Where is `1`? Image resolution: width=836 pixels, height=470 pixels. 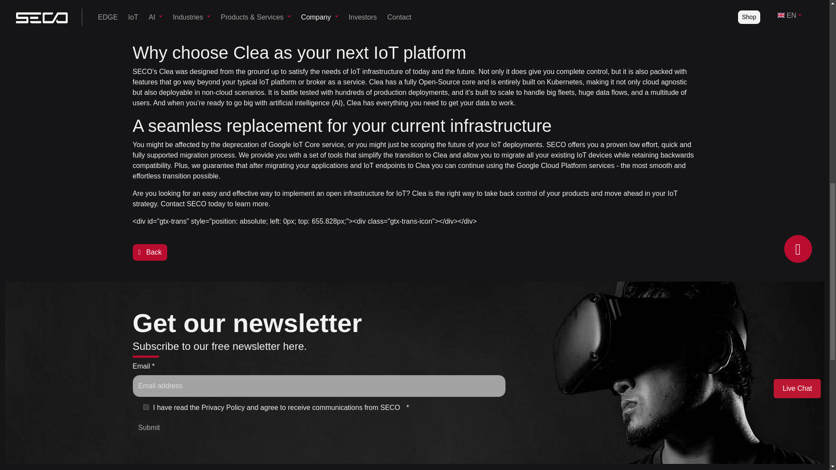
1 is located at coordinates (145, 406).